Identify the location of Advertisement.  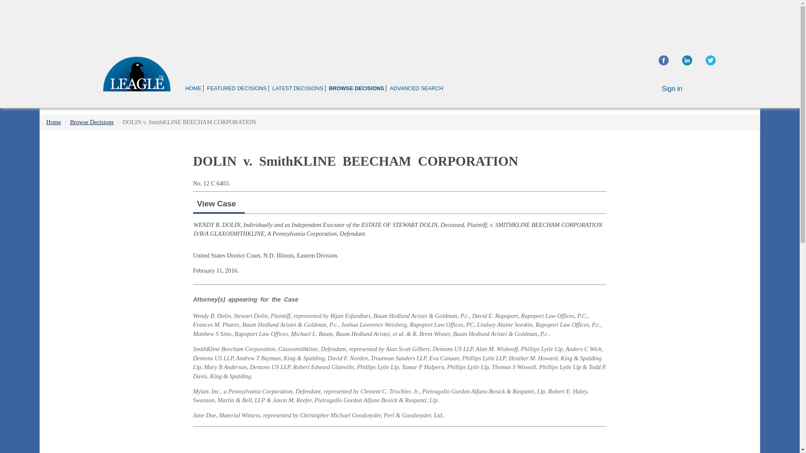
(400, 442).